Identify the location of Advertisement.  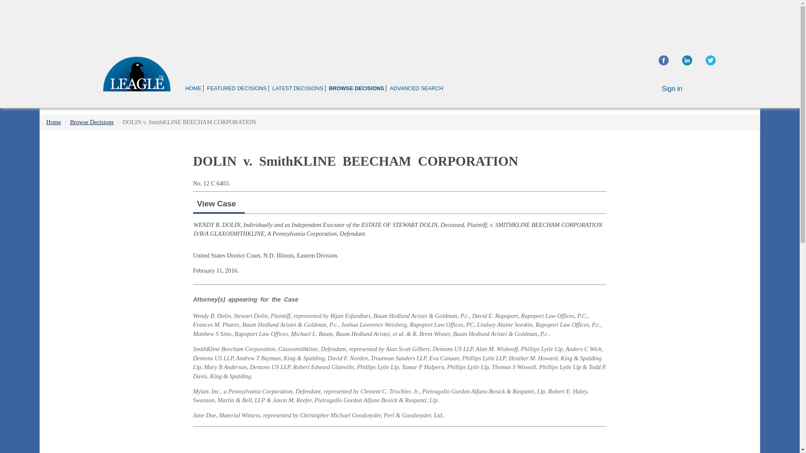
(400, 442).